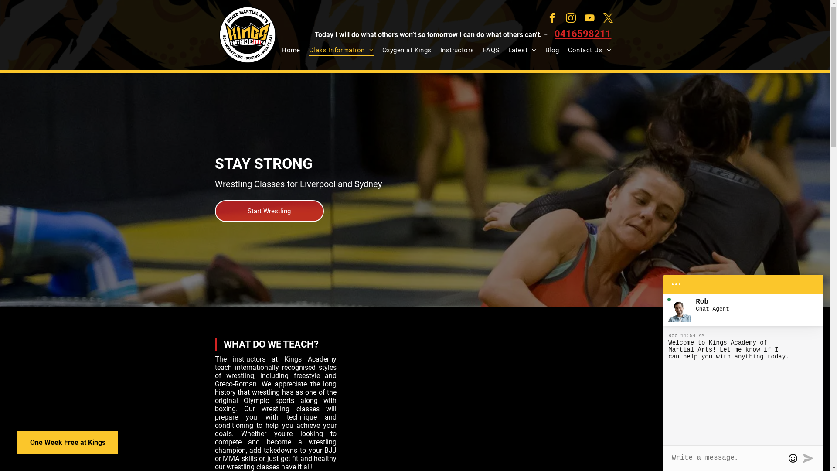  Describe the element at coordinates (269, 211) in the screenshot. I see `Start Wrestling` at that location.